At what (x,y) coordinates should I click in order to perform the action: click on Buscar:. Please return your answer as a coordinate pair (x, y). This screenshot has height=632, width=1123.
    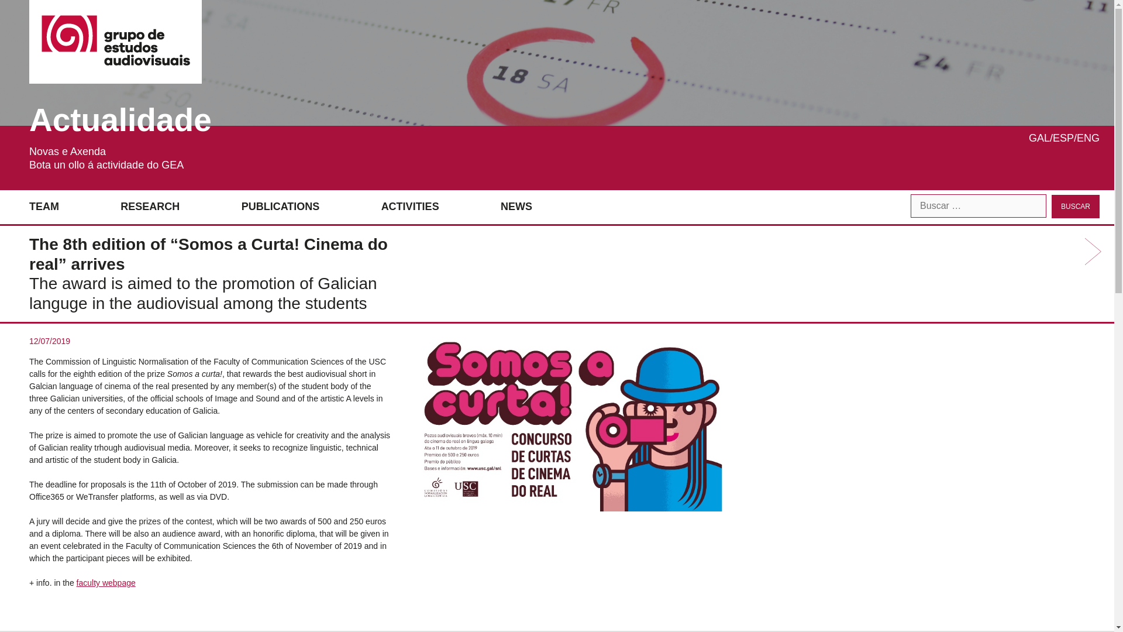
    Looking at the image, I should click on (979, 205).